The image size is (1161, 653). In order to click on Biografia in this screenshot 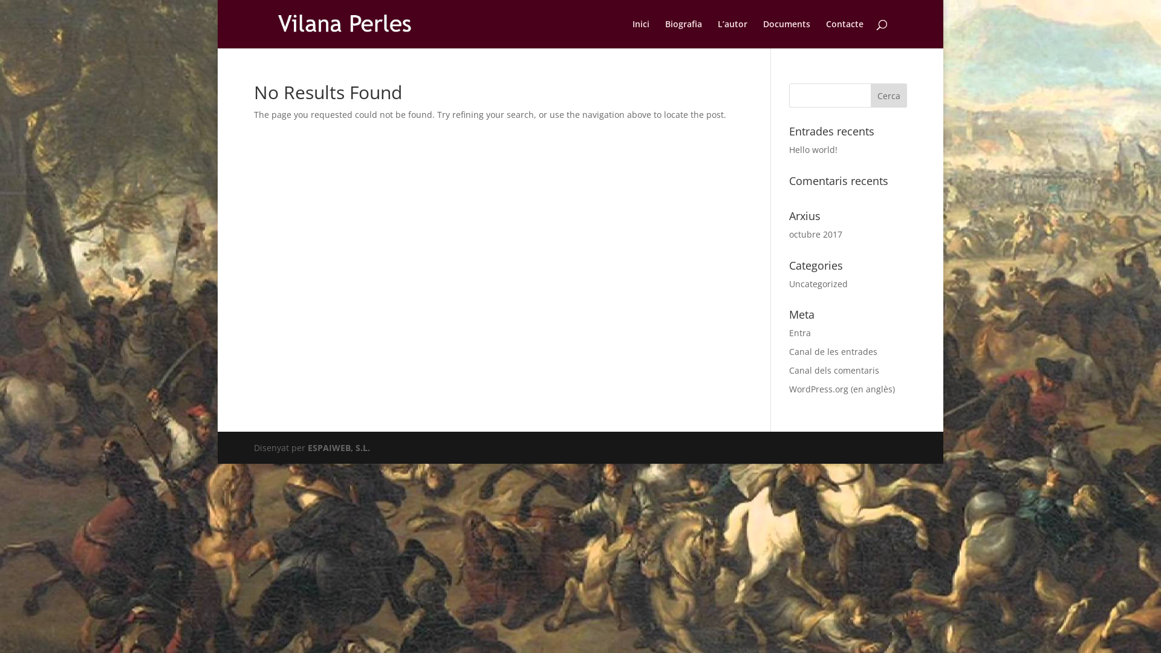, I will do `click(683, 34)`.